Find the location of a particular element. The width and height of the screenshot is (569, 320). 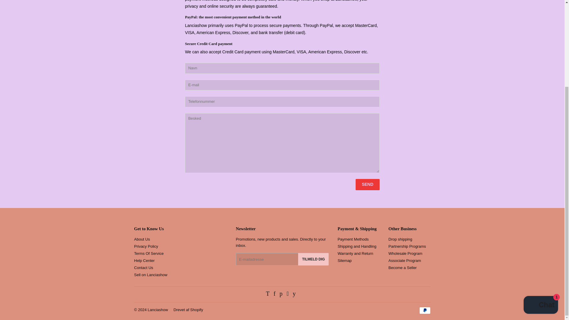

Send is located at coordinates (367, 184).